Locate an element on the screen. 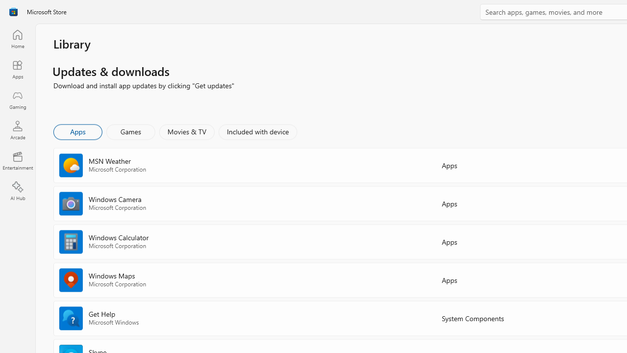 Image resolution: width=627 pixels, height=353 pixels. Class: Image is located at coordinates (13, 12).